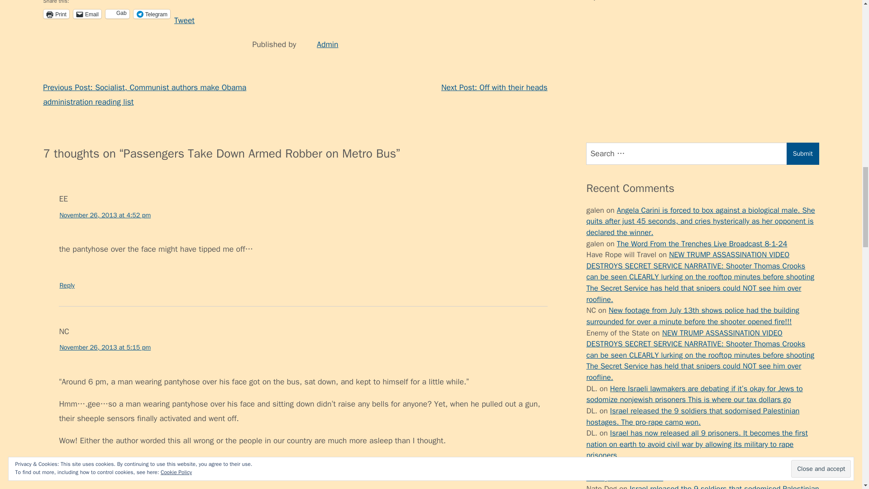 The width and height of the screenshot is (869, 489). I want to click on Click to share on Gab, so click(117, 14).